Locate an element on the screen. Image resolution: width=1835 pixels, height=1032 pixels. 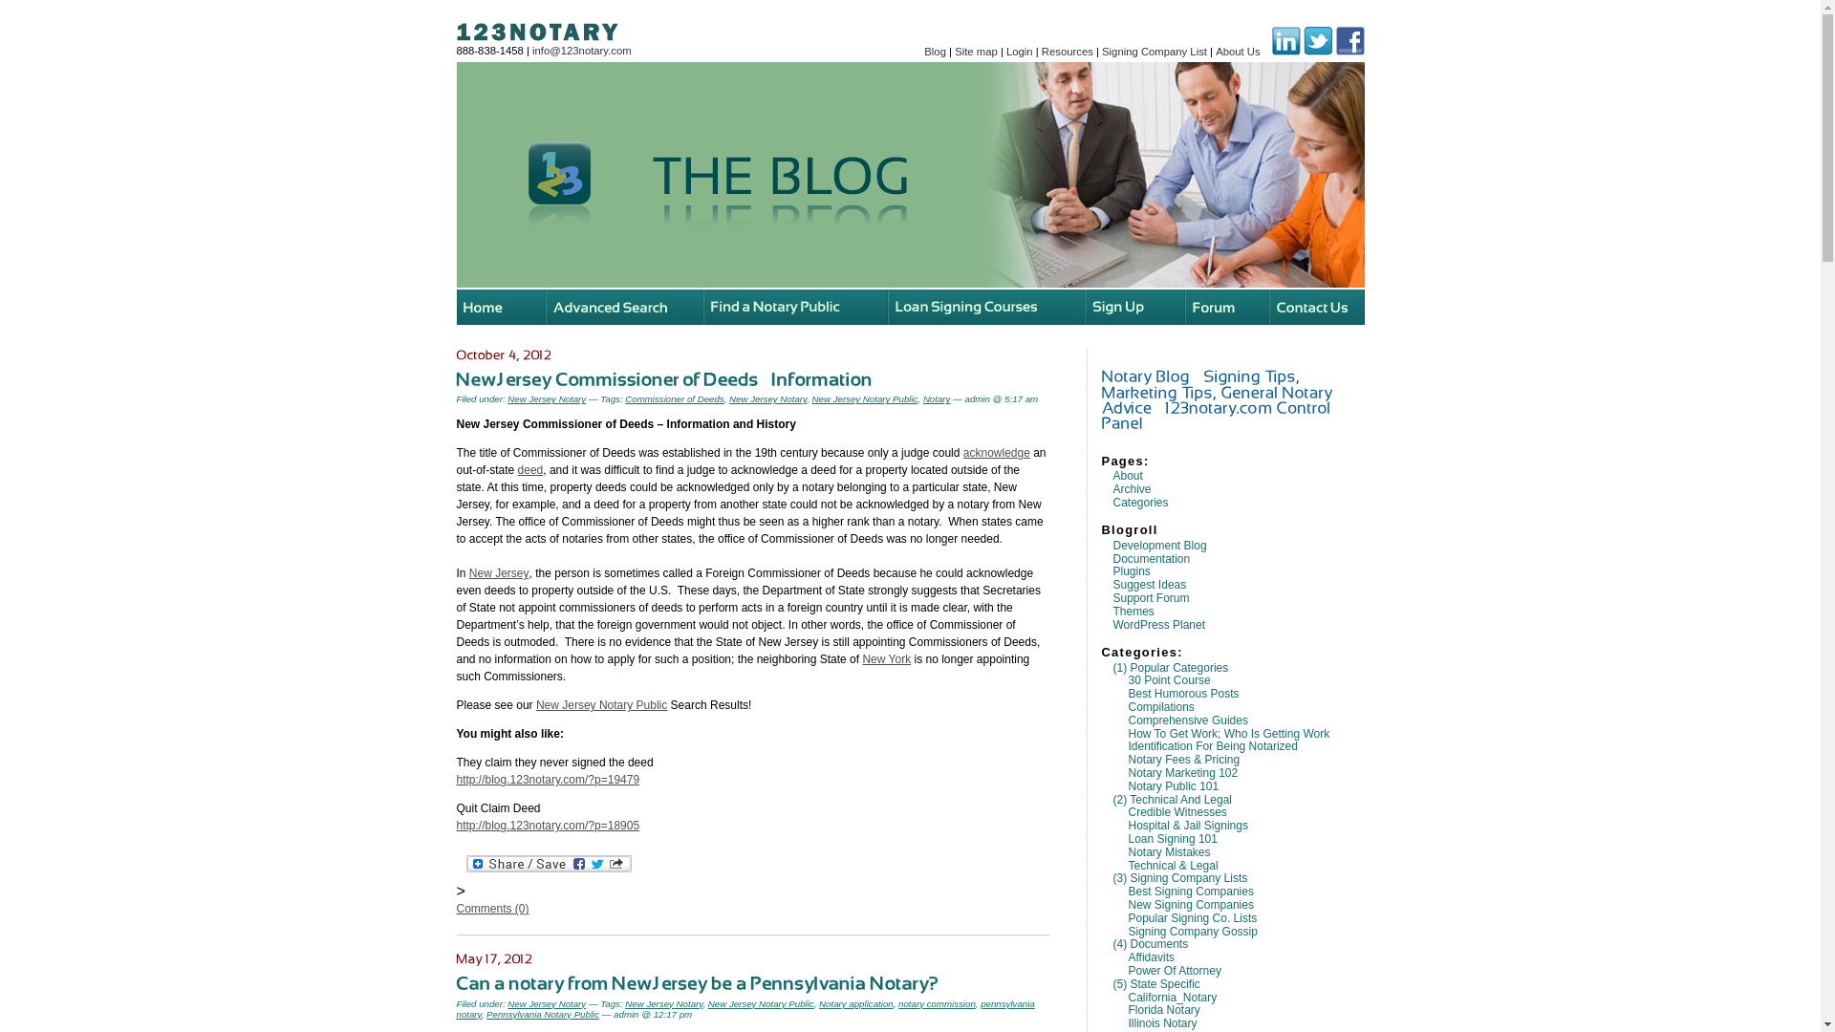
info@123notary.com is located at coordinates (582, 51).